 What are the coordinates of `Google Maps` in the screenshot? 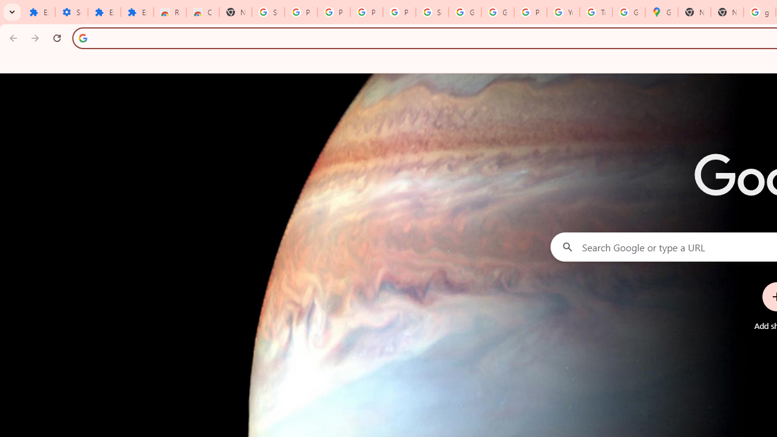 It's located at (662, 12).